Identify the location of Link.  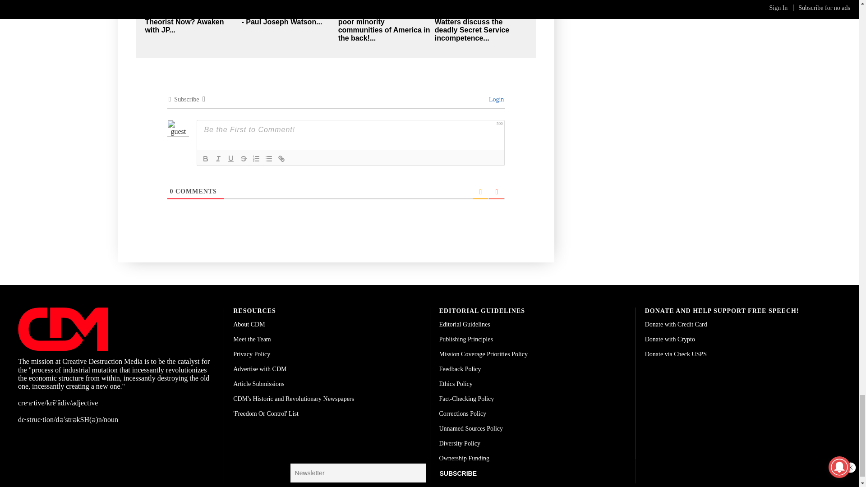
(281, 159).